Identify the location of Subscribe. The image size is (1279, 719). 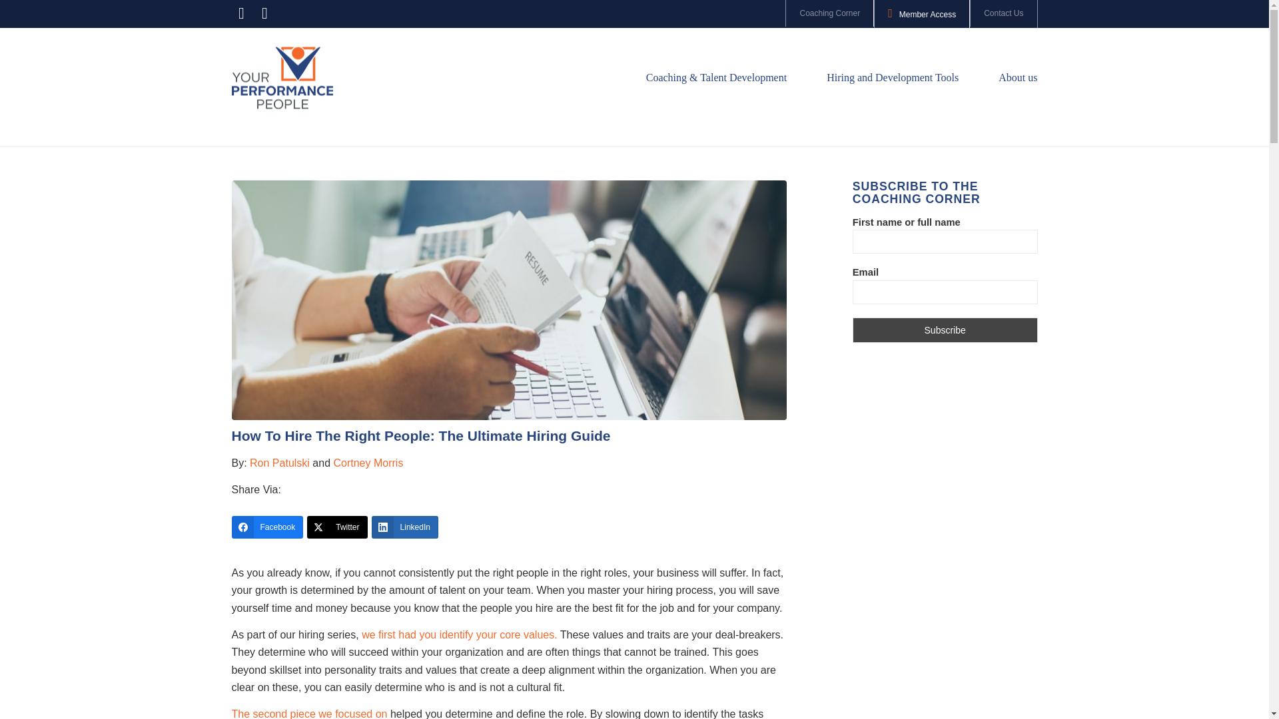
(945, 330).